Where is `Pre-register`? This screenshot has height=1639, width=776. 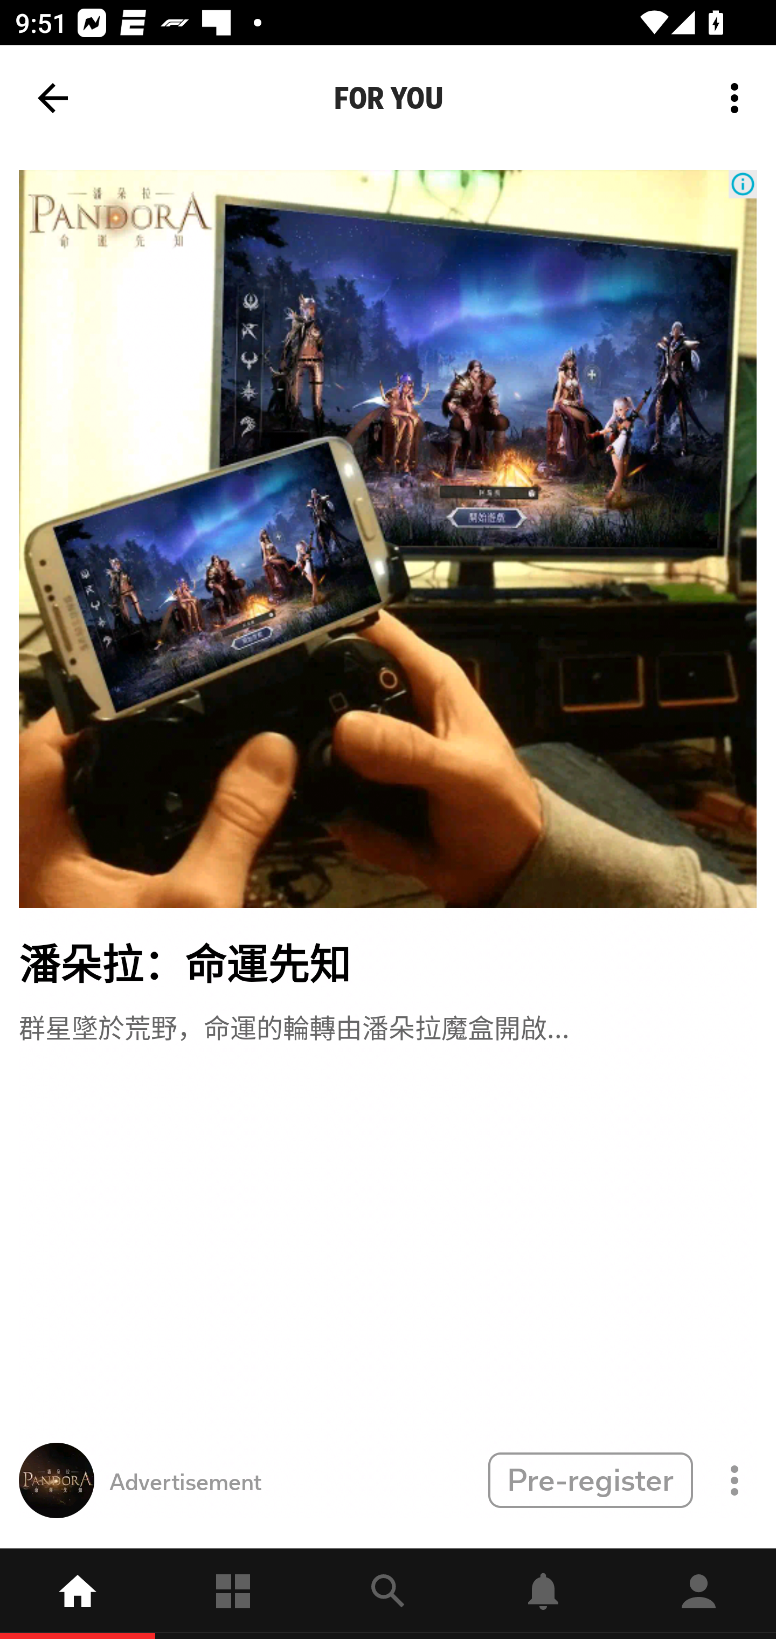
Pre-register is located at coordinates (590, 1479).